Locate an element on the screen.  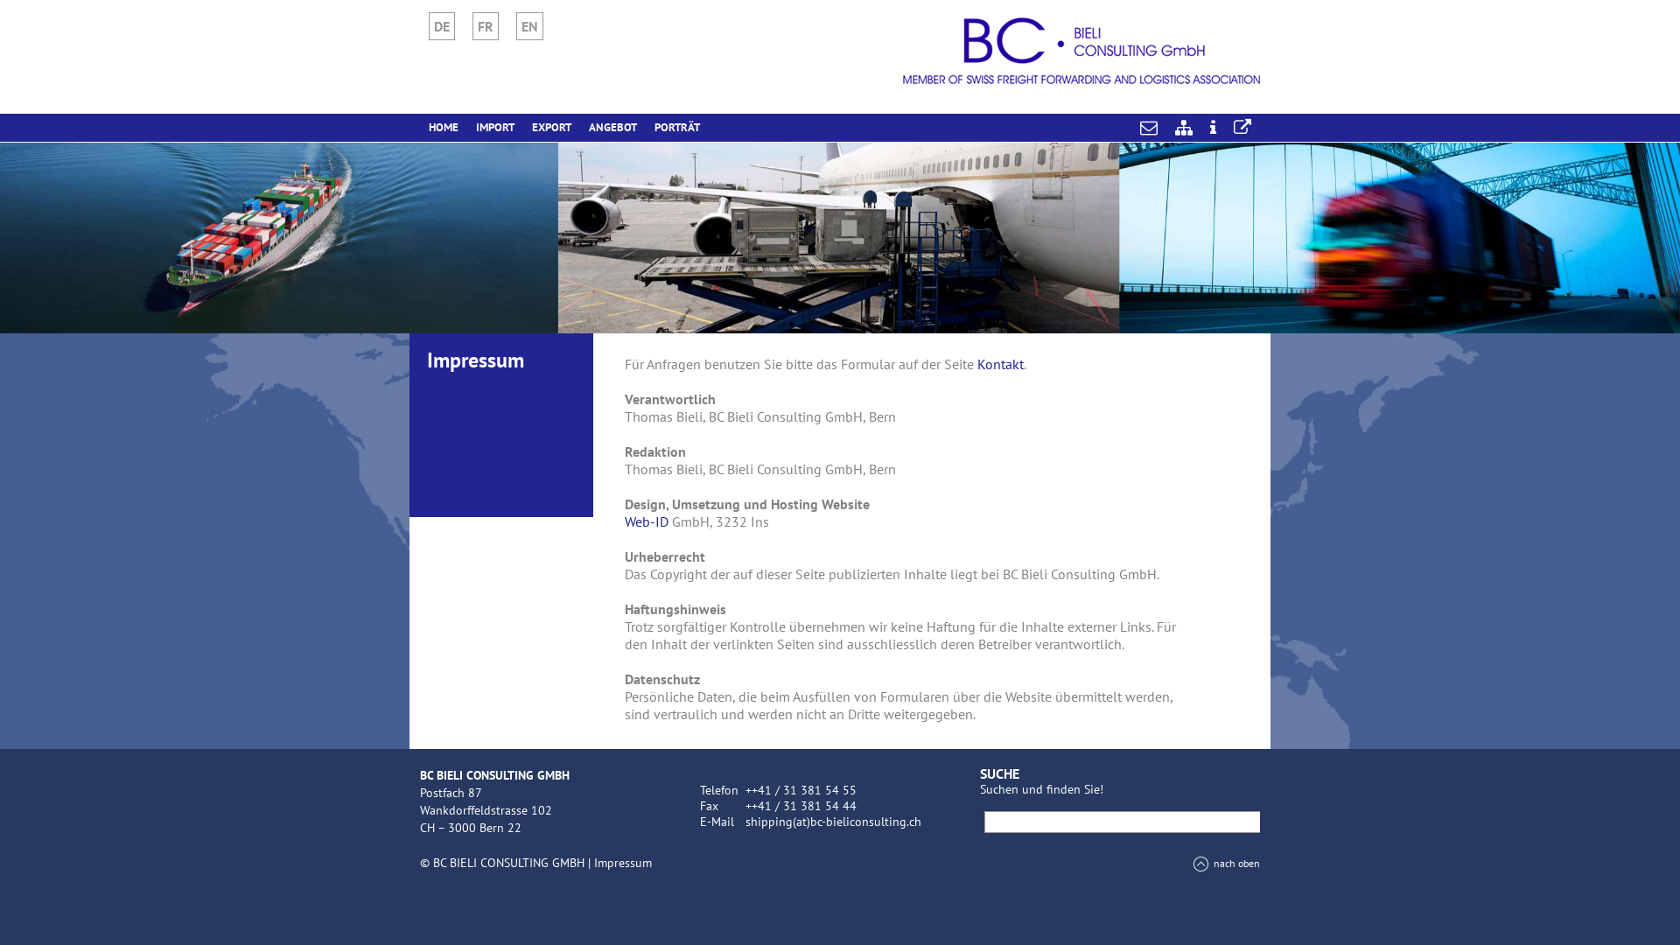
Suche is located at coordinates (44, 10).